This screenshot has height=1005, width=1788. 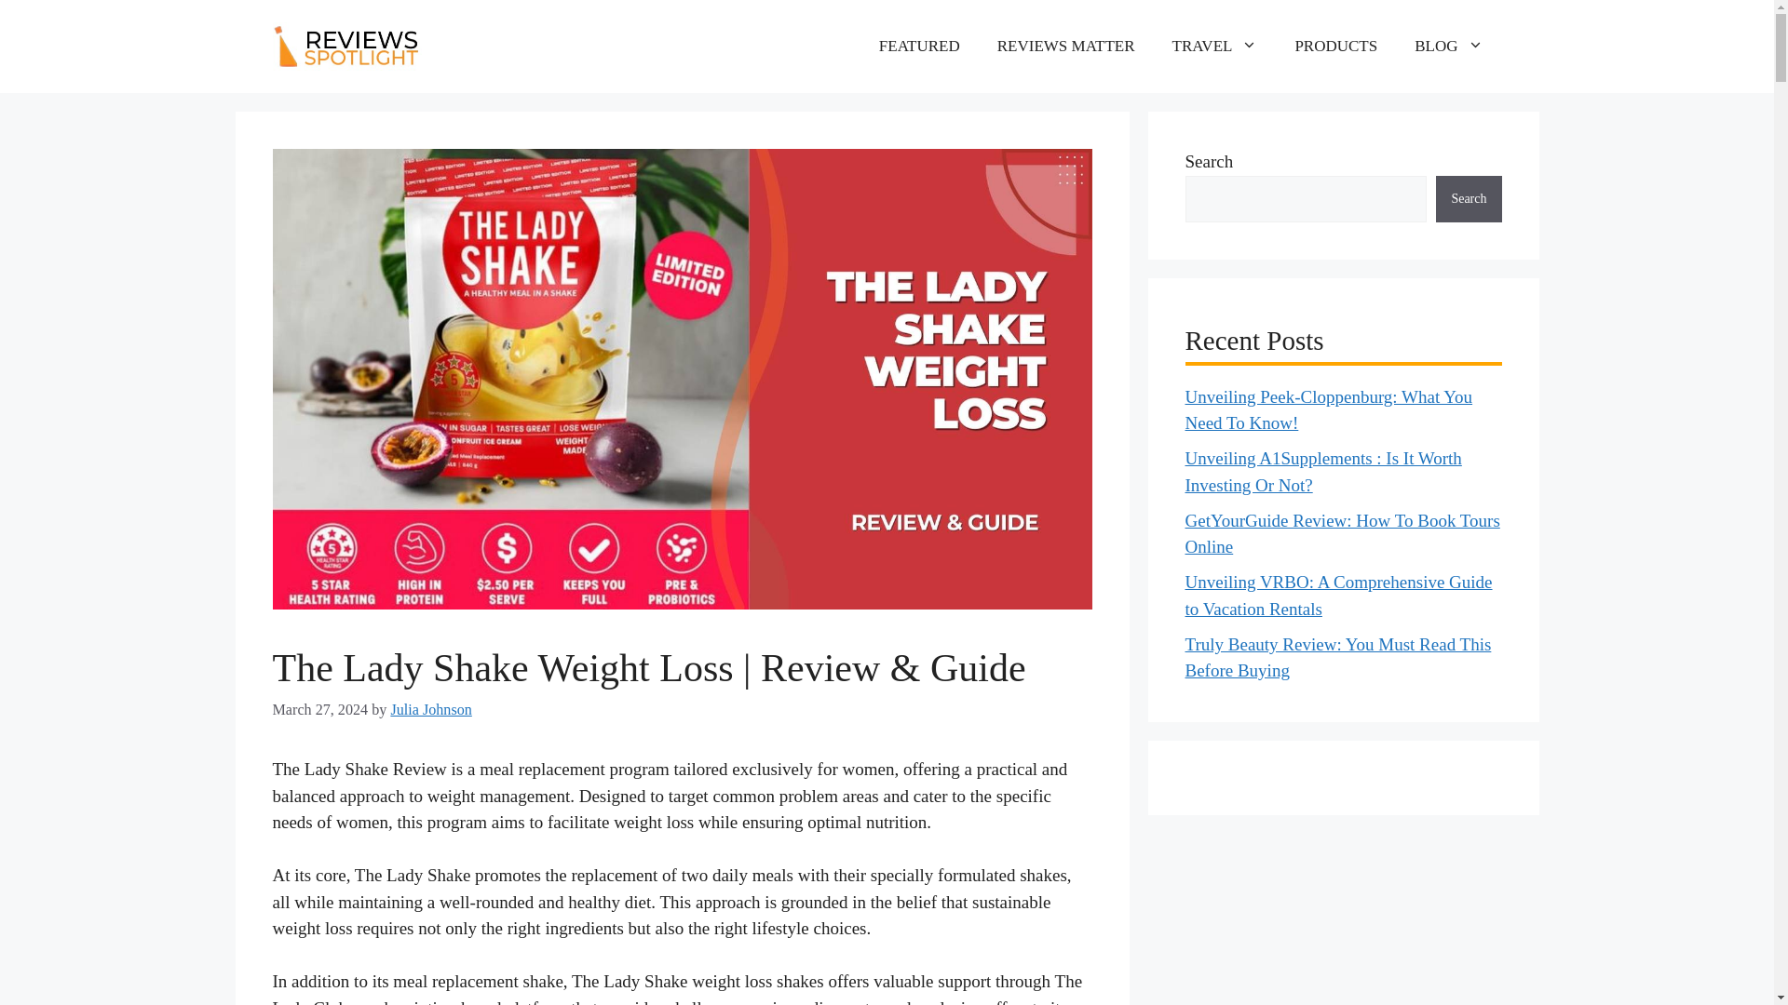 What do you see at coordinates (918, 47) in the screenshot?
I see `FEATURED` at bounding box center [918, 47].